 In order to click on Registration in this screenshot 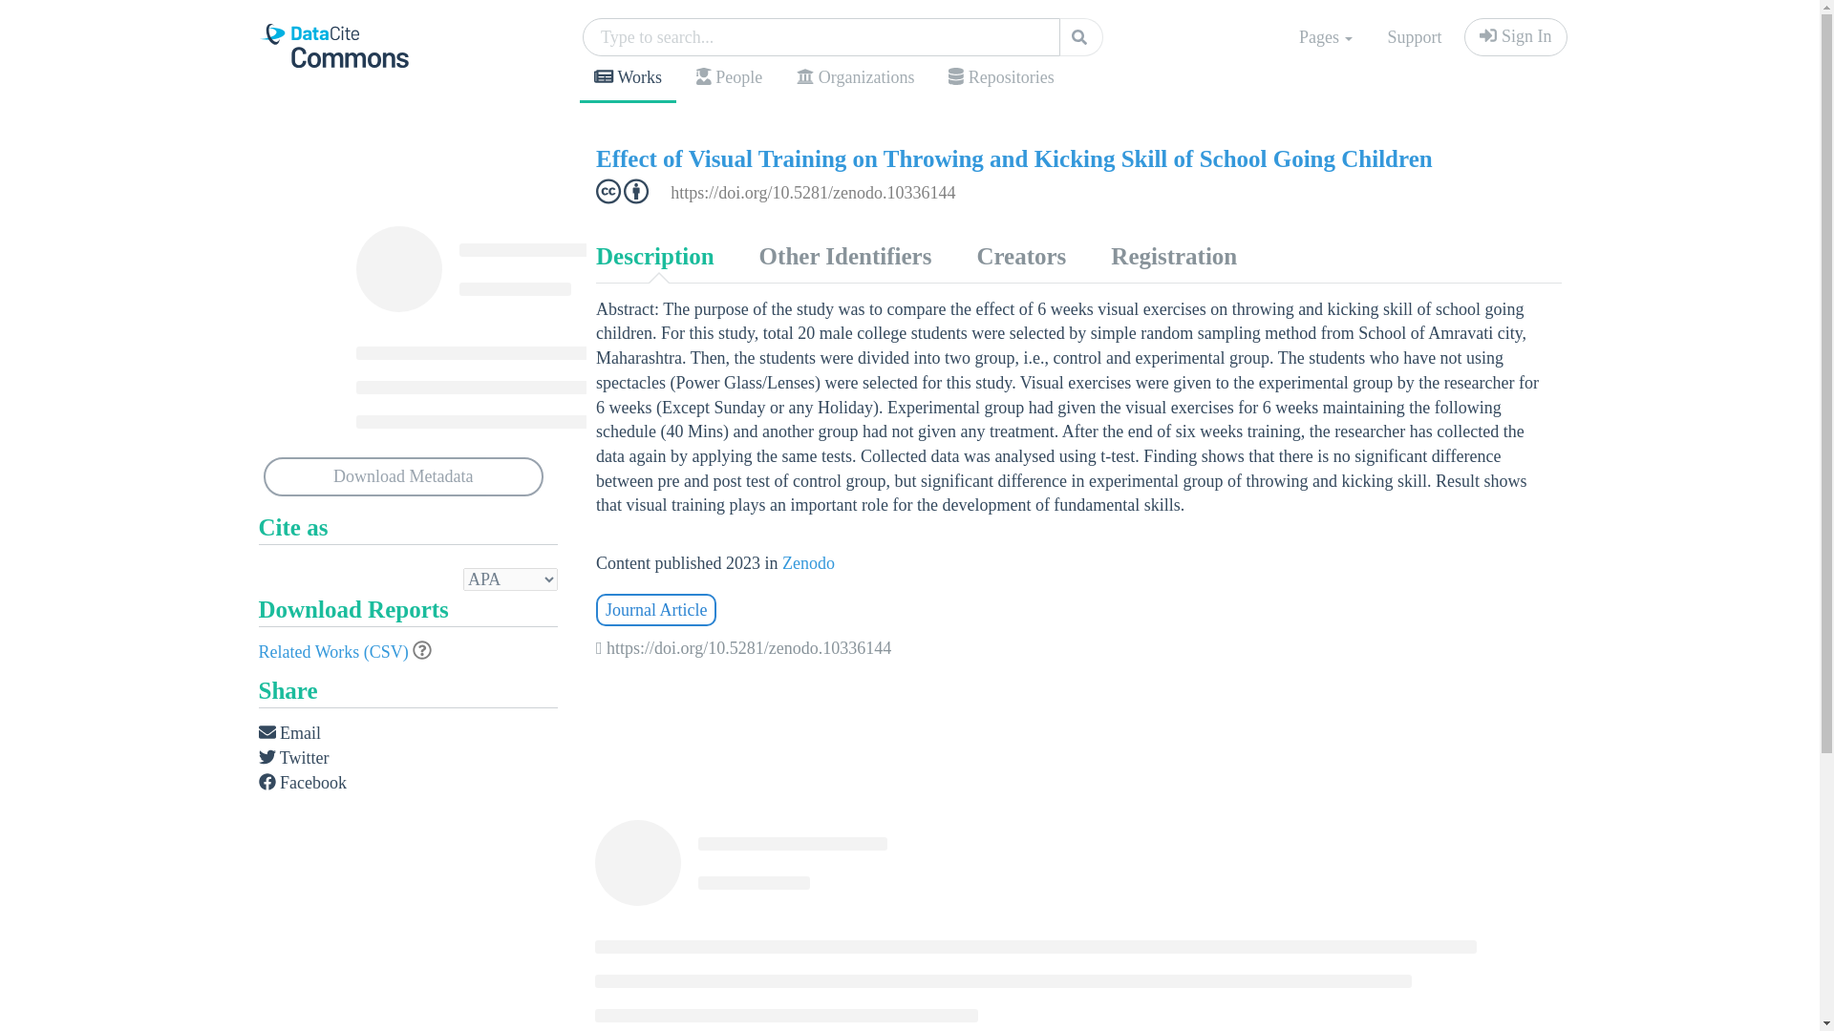, I will do `click(1173, 256)`.